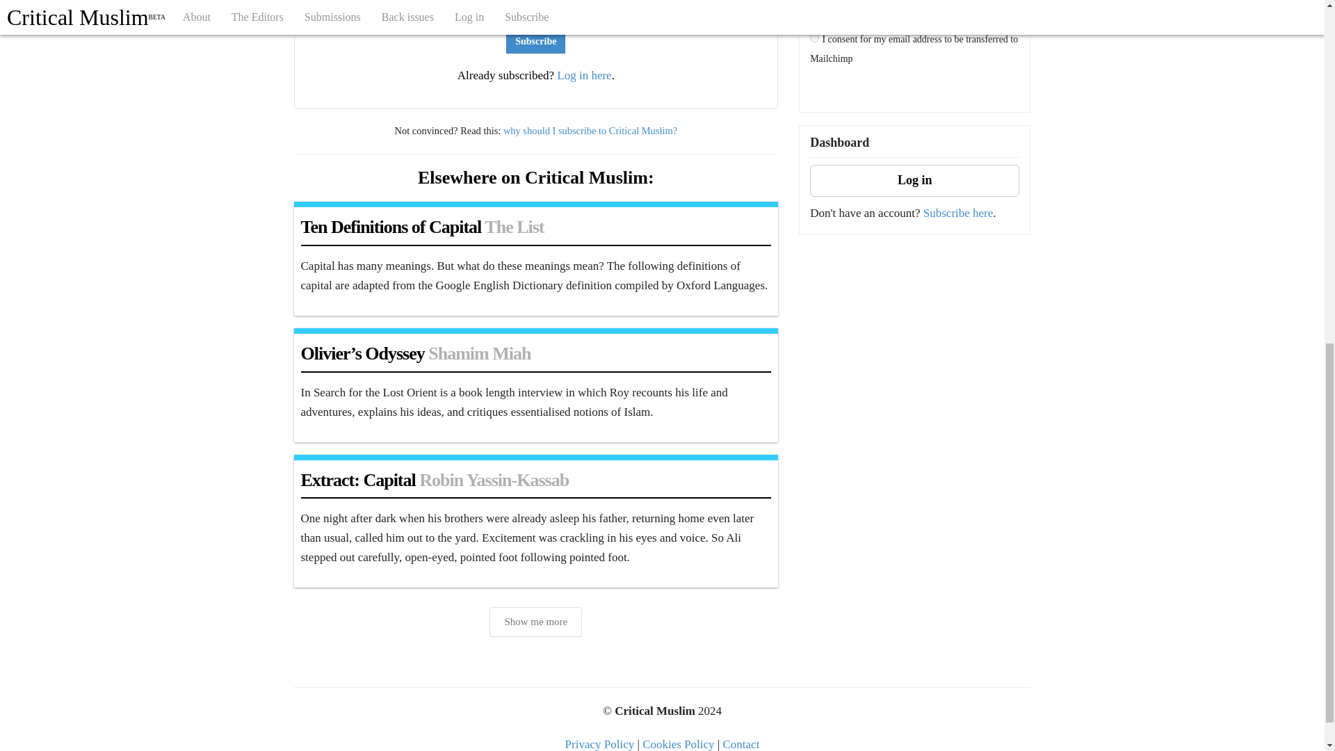 This screenshot has height=751, width=1335. What do you see at coordinates (391, 227) in the screenshot?
I see `Ten Definitions of Capital` at bounding box center [391, 227].